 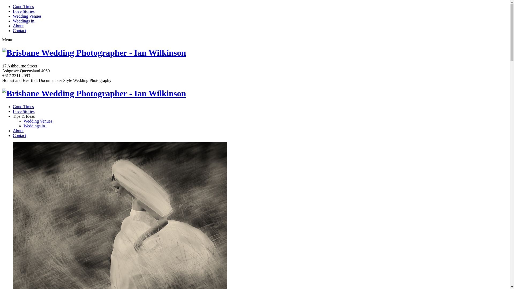 What do you see at coordinates (27, 16) in the screenshot?
I see `Wedding Venues` at bounding box center [27, 16].